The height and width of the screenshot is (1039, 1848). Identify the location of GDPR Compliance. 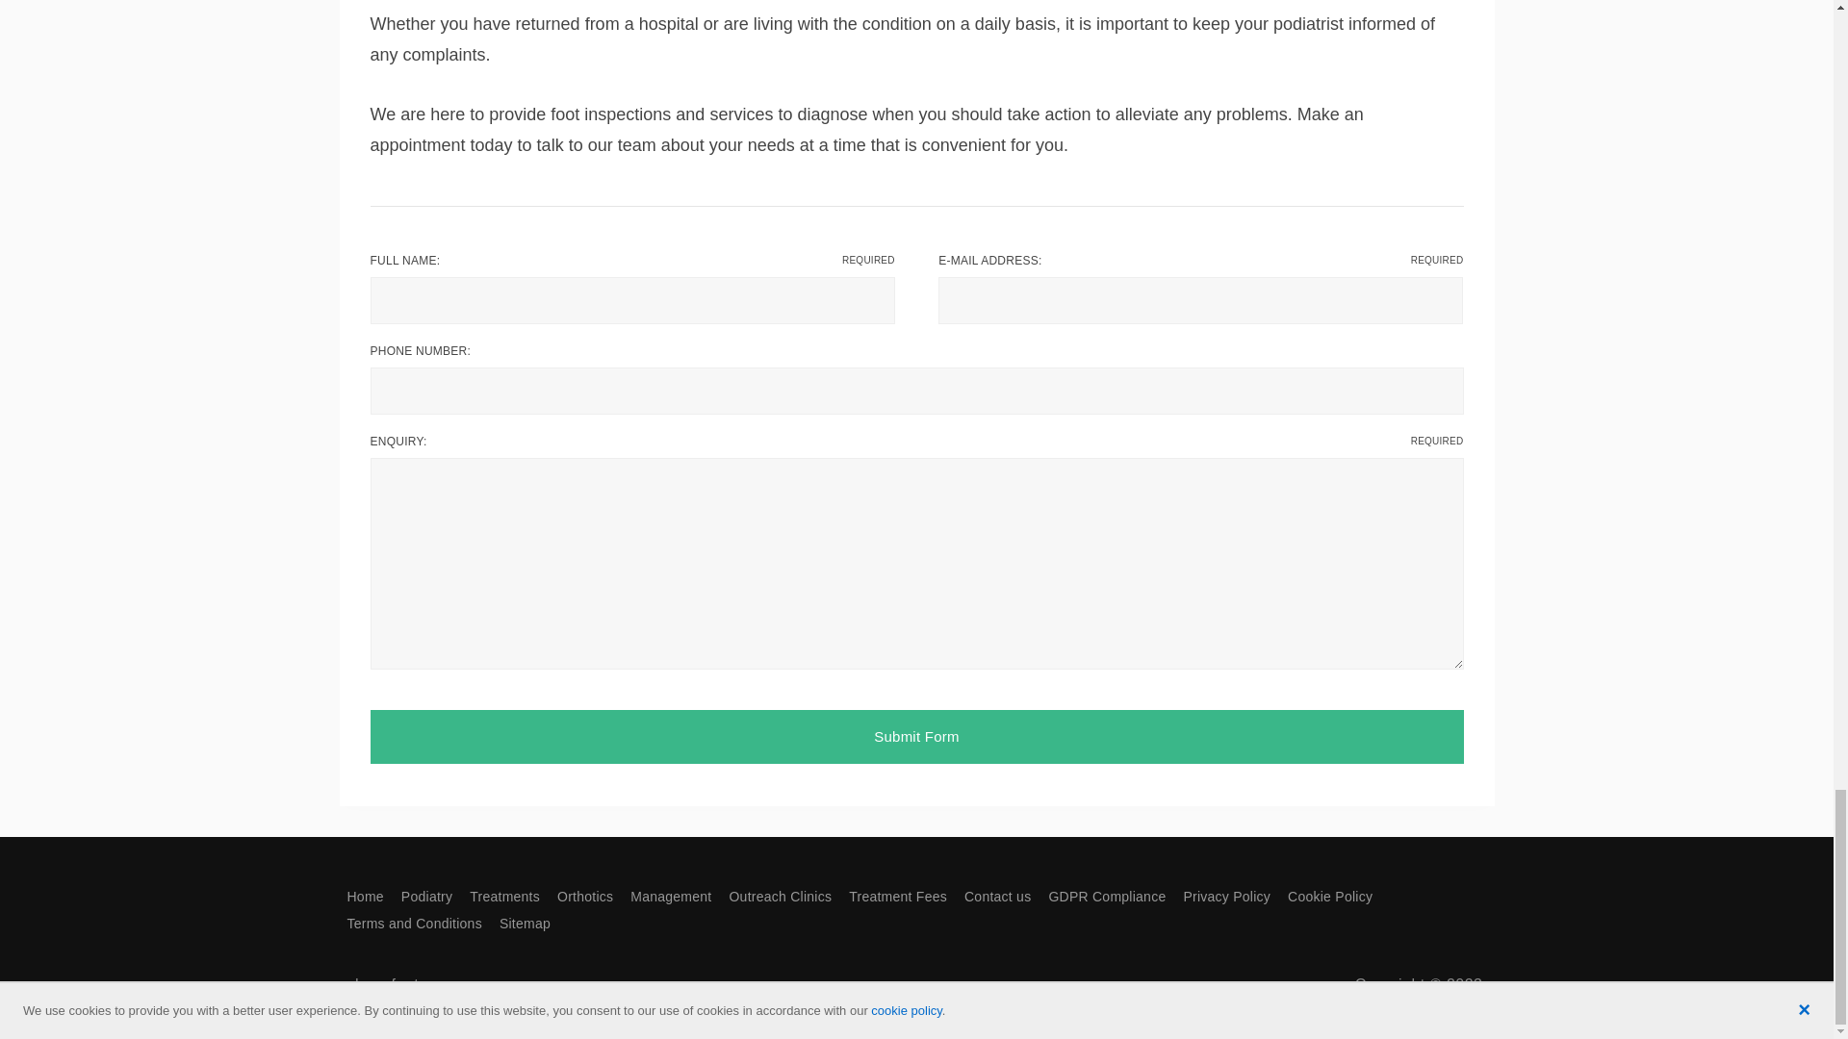
(1107, 897).